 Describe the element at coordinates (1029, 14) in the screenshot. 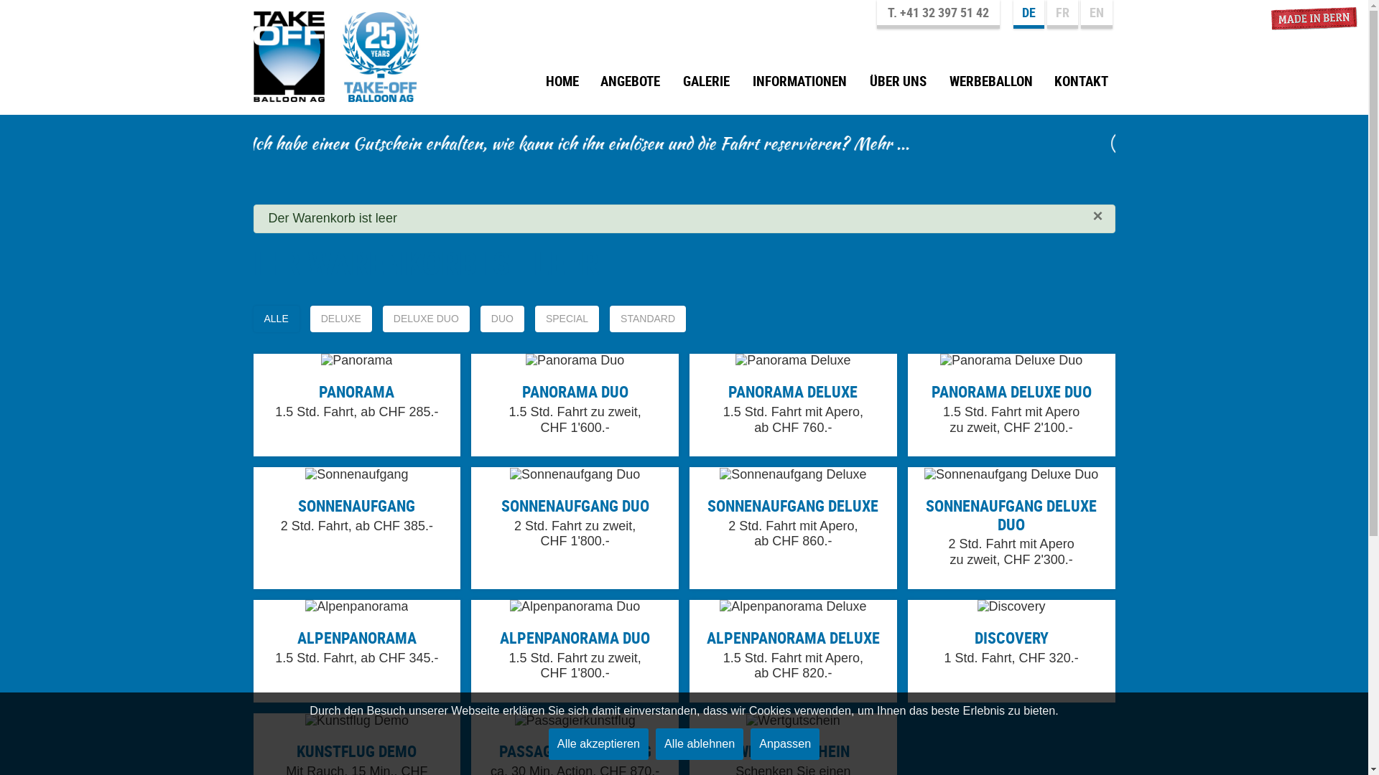

I see `DE` at that location.